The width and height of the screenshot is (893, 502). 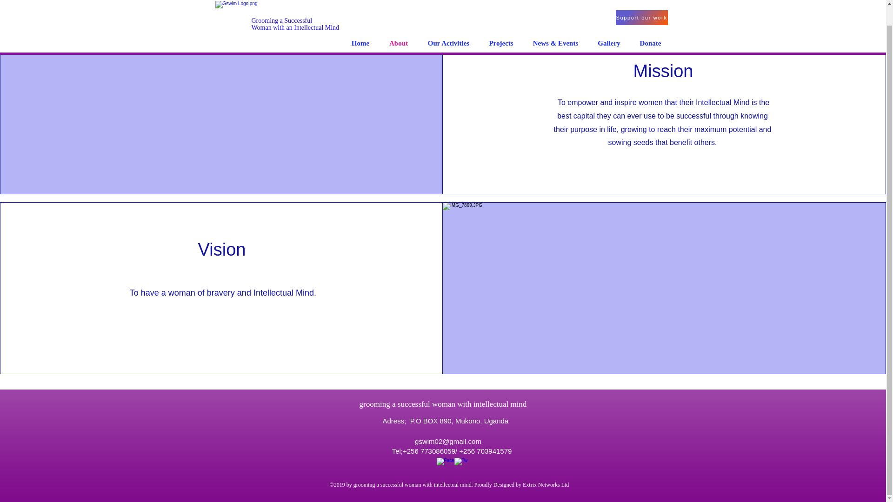 What do you see at coordinates (295, 6) in the screenshot?
I see `Projects` at bounding box center [295, 6].